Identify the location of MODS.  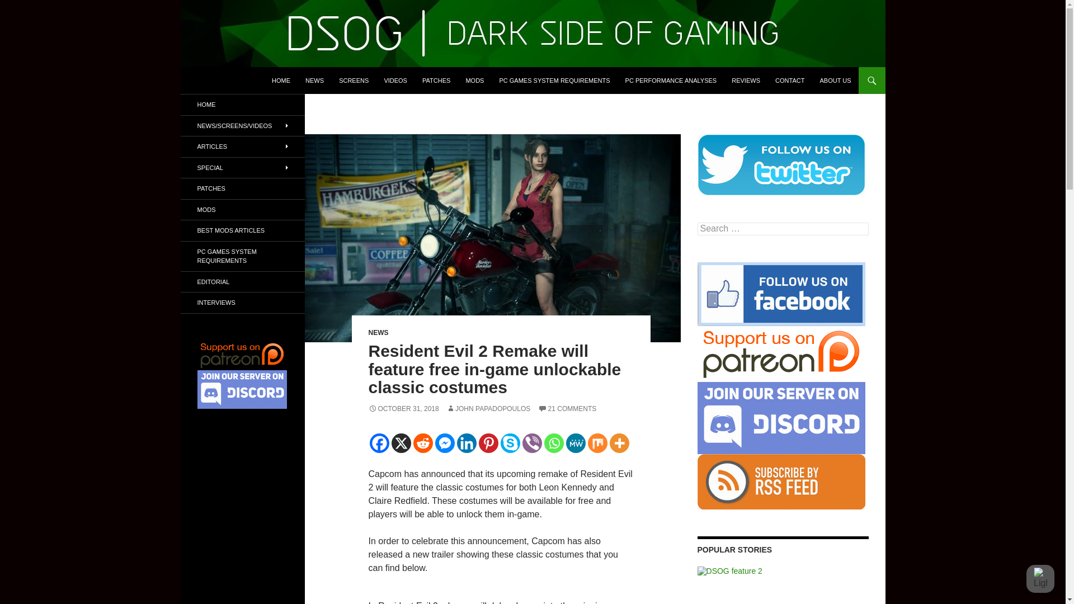
(474, 81).